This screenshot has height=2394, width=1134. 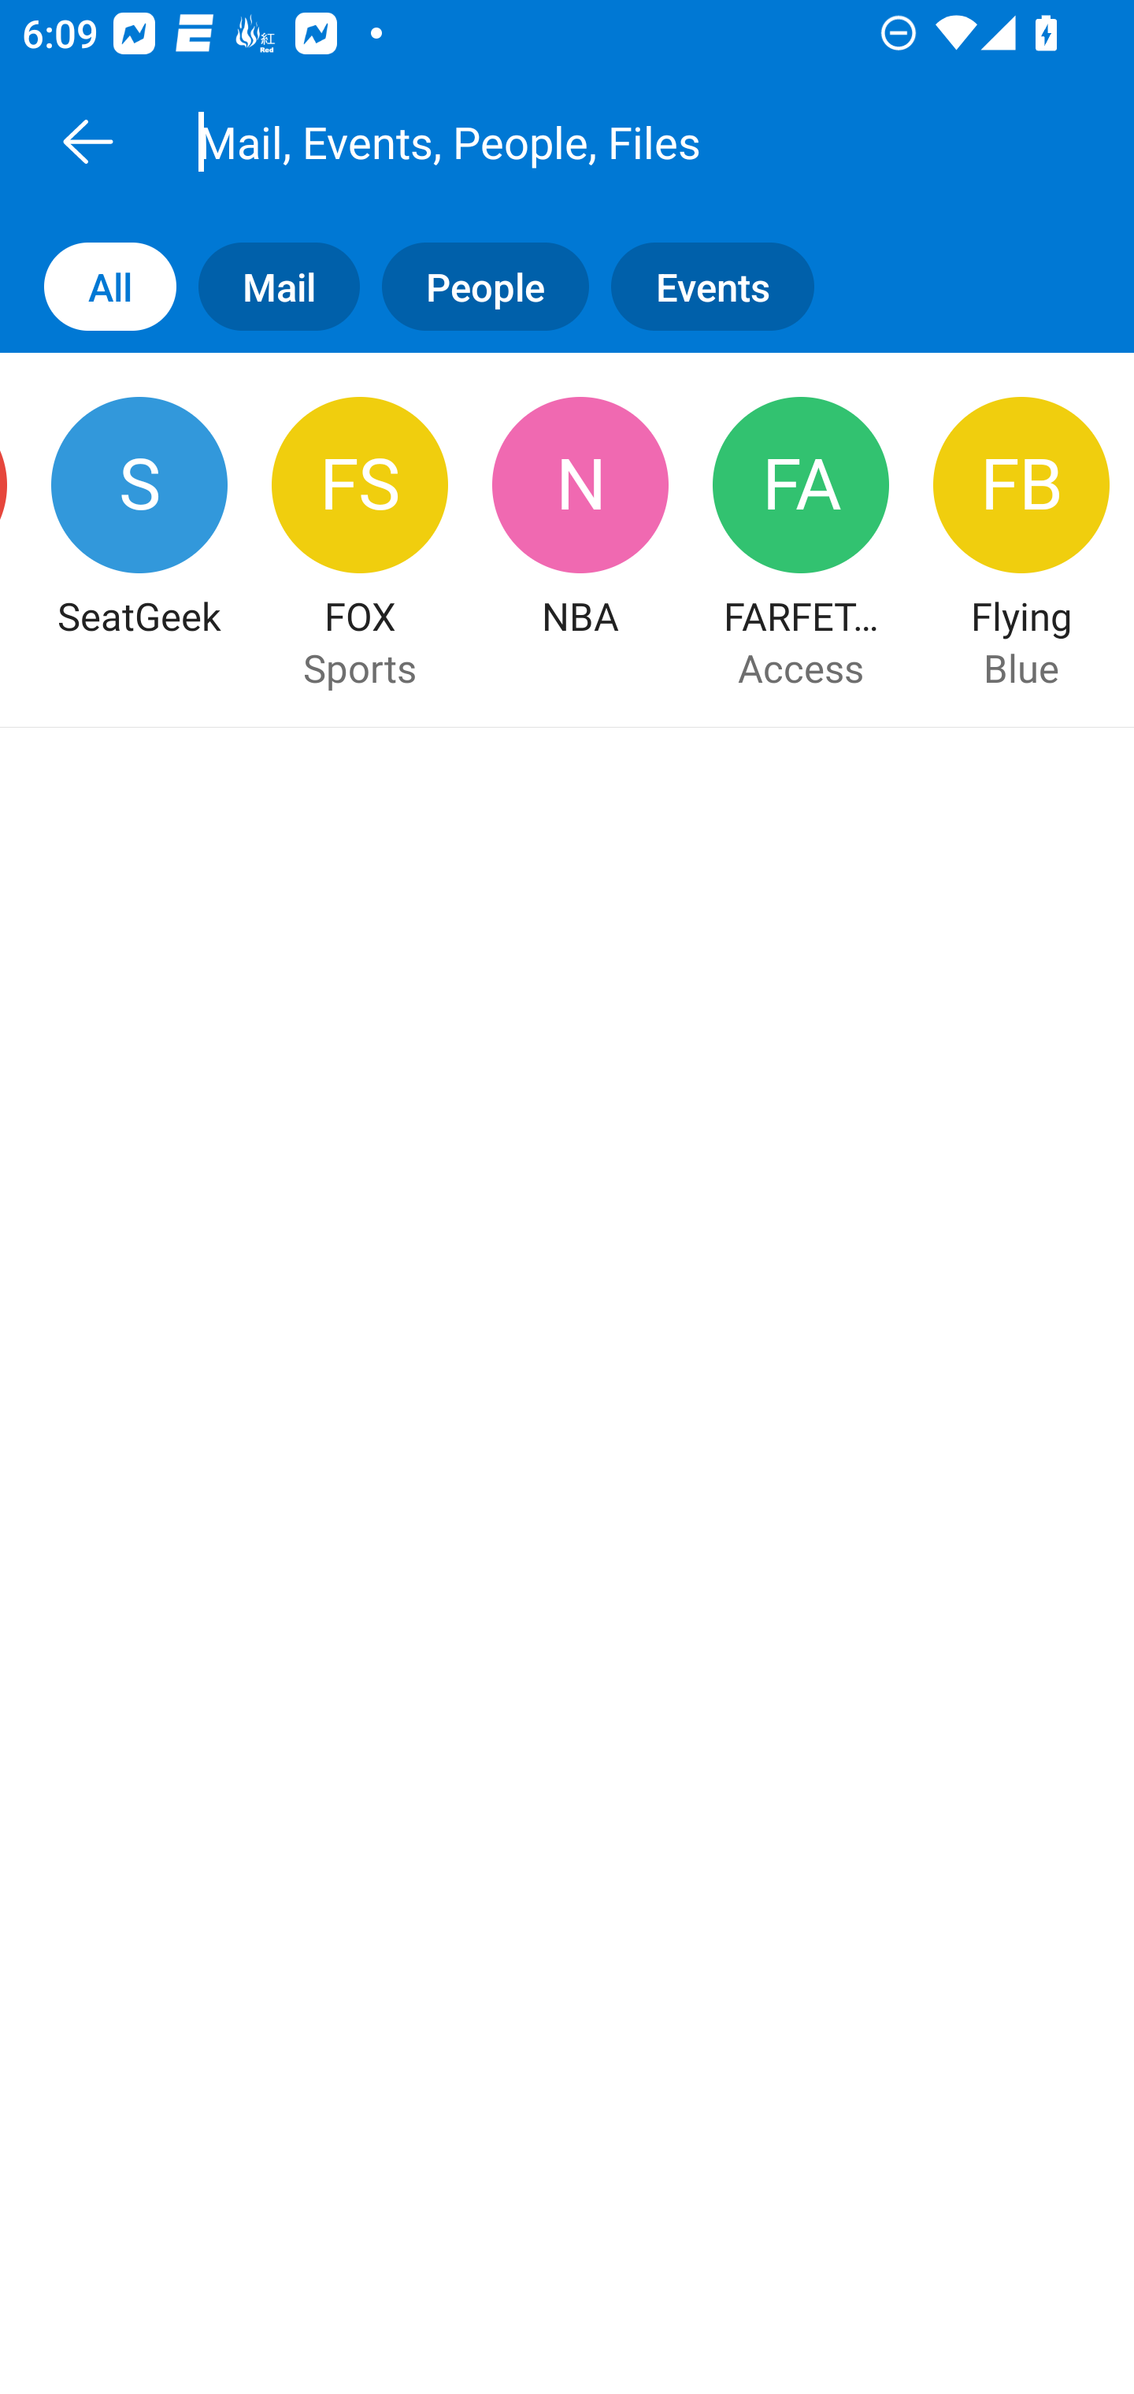 I want to click on People, so click(x=474, y=285).